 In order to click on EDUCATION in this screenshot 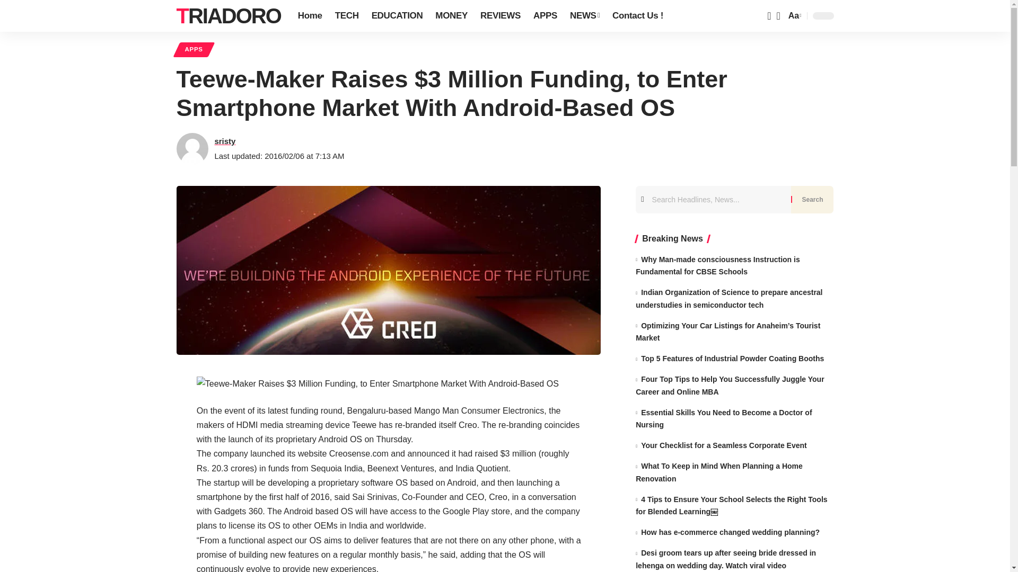, I will do `click(398, 16)`.